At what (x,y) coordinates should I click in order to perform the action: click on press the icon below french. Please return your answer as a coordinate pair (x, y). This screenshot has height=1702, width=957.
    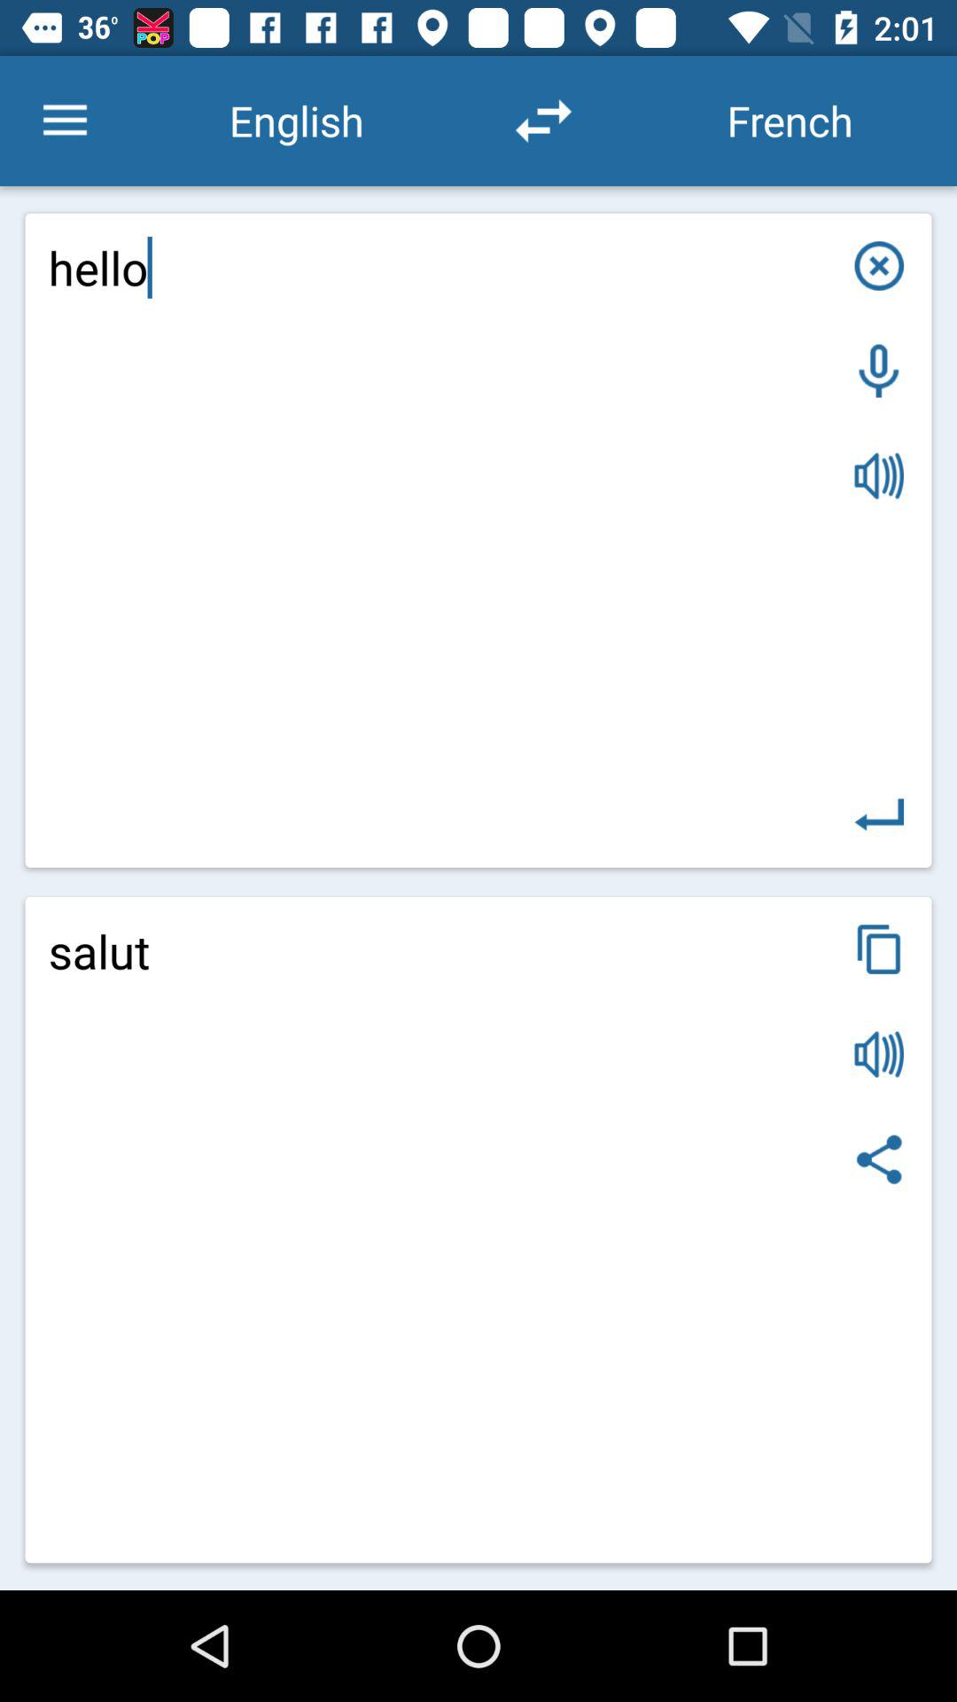
    Looking at the image, I should click on (879, 266).